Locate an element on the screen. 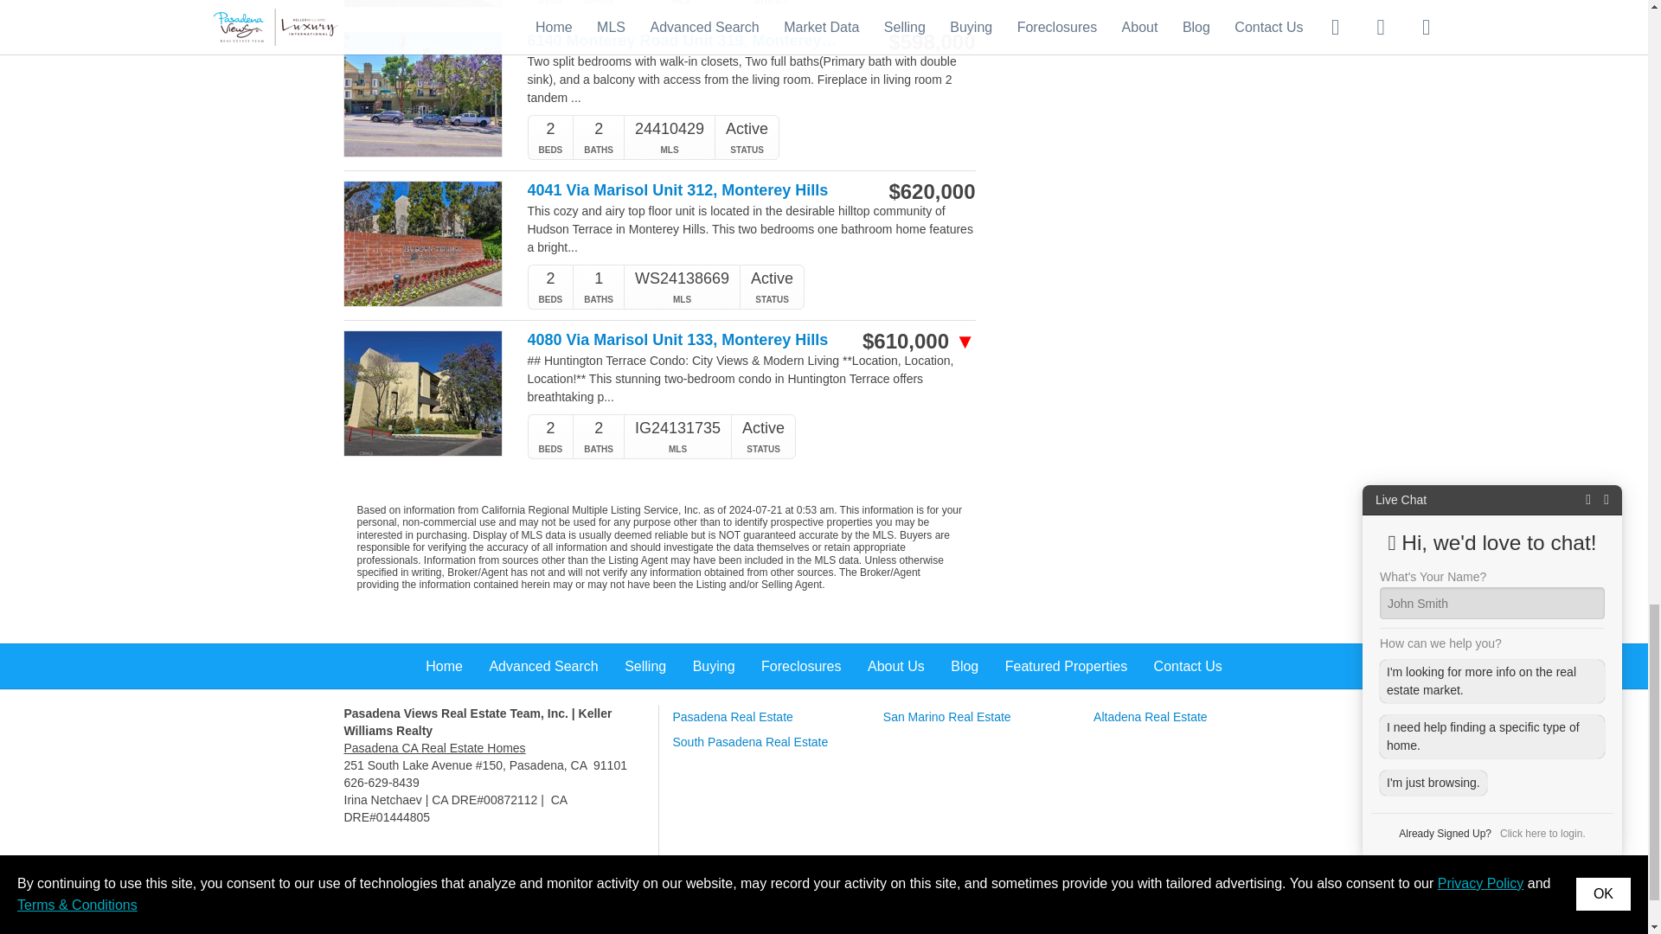 This screenshot has height=934, width=1661. 4080 Via Marisol Unit 133, Monterey Hills is located at coordinates (685, 340).